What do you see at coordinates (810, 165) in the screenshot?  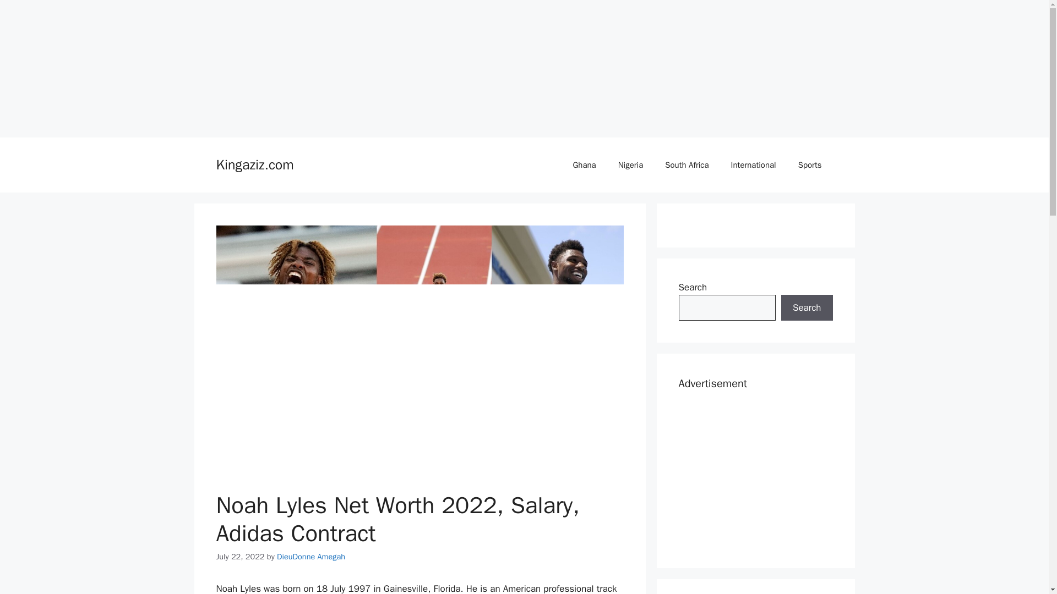 I see `Sports` at bounding box center [810, 165].